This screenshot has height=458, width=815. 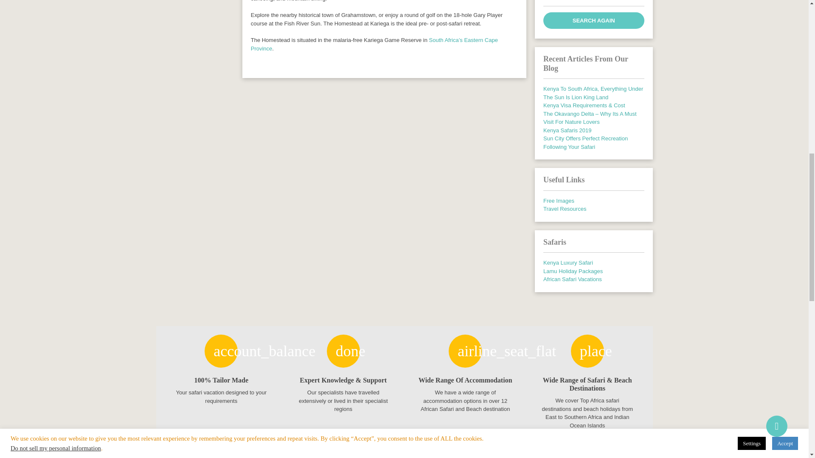 I want to click on Free Images, so click(x=559, y=200).